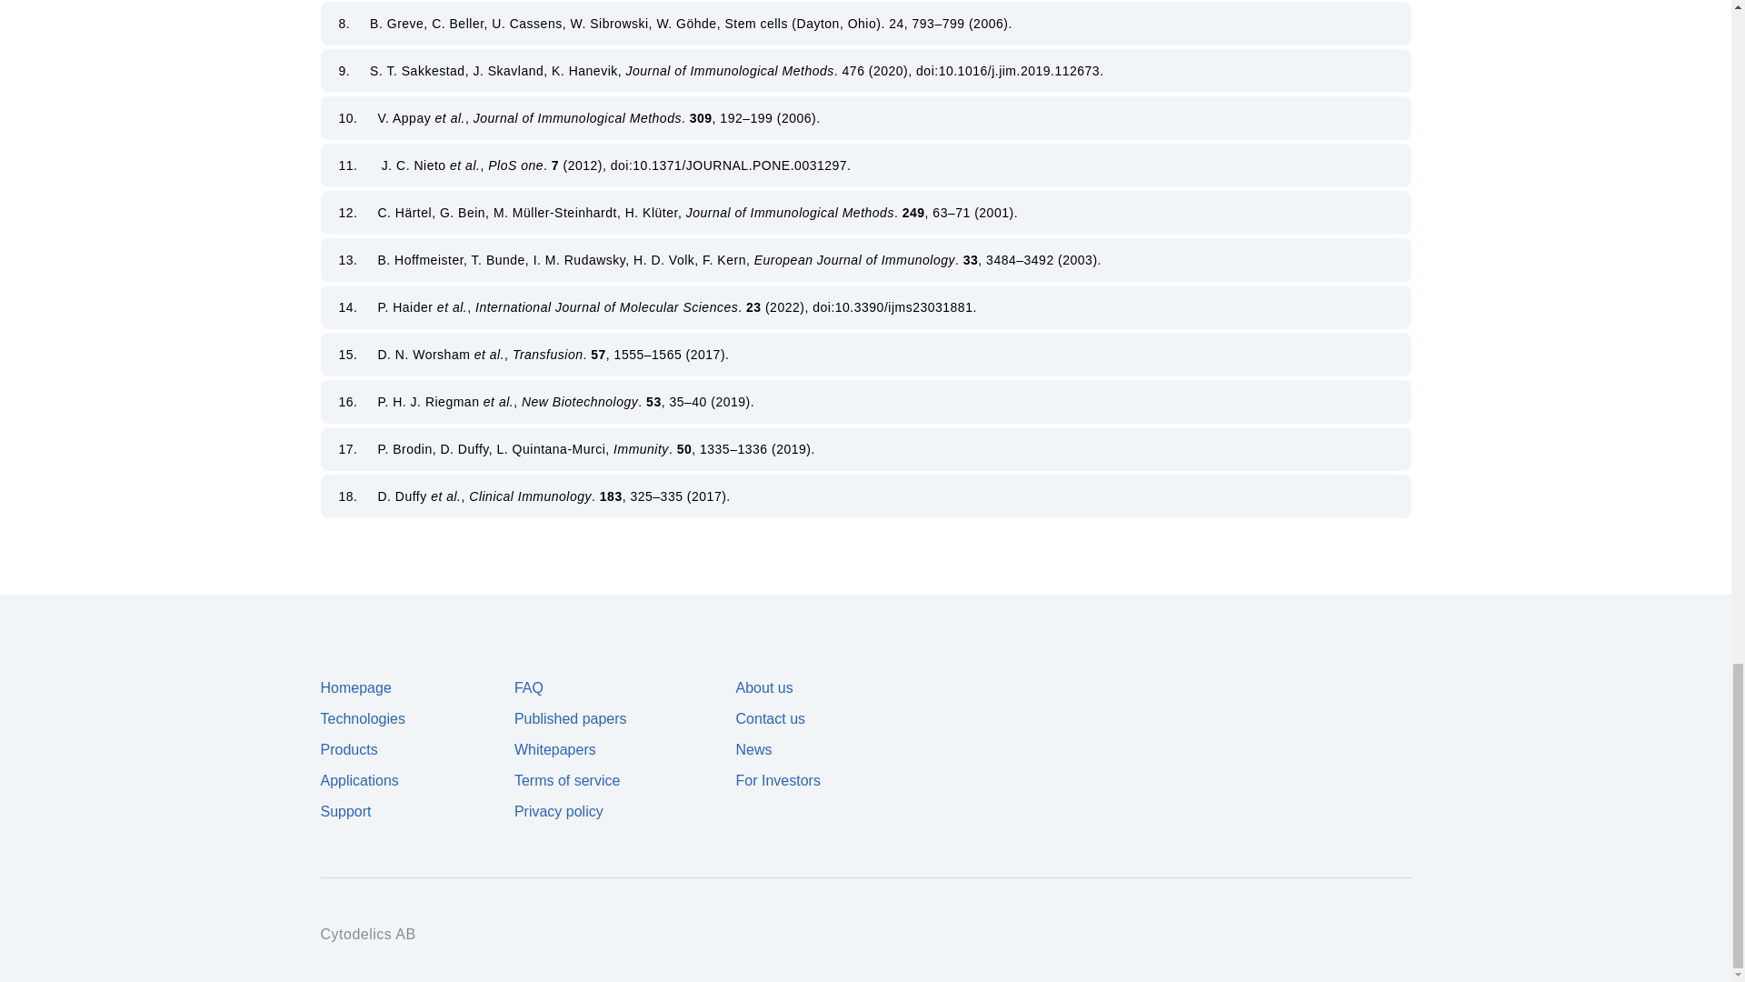 Image resolution: width=1745 pixels, height=982 pixels. I want to click on For Investors, so click(778, 780).